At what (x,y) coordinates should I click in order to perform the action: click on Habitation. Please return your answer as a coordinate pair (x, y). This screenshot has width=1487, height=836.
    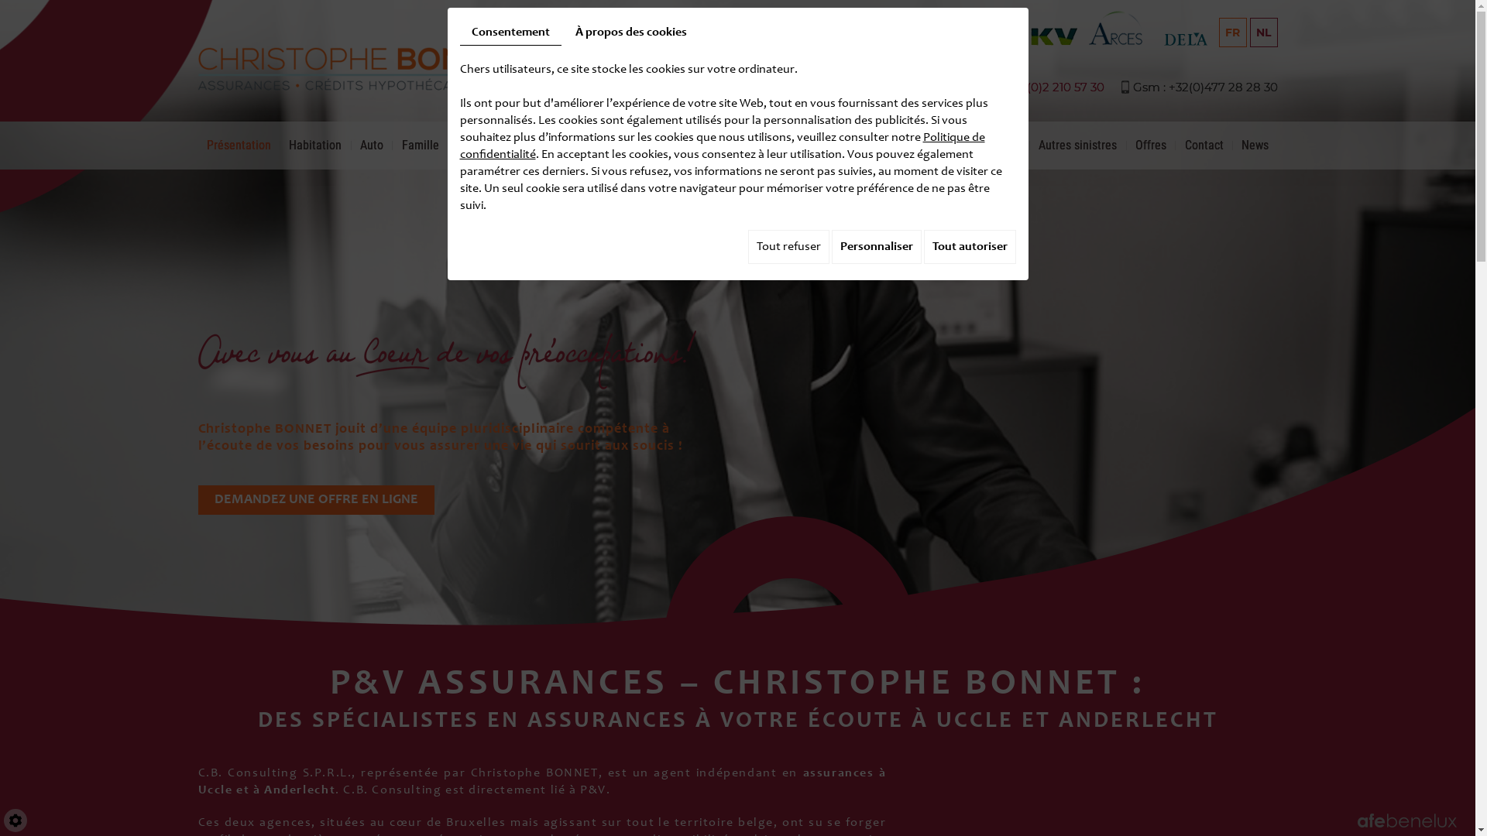
    Looking at the image, I should click on (316, 146).